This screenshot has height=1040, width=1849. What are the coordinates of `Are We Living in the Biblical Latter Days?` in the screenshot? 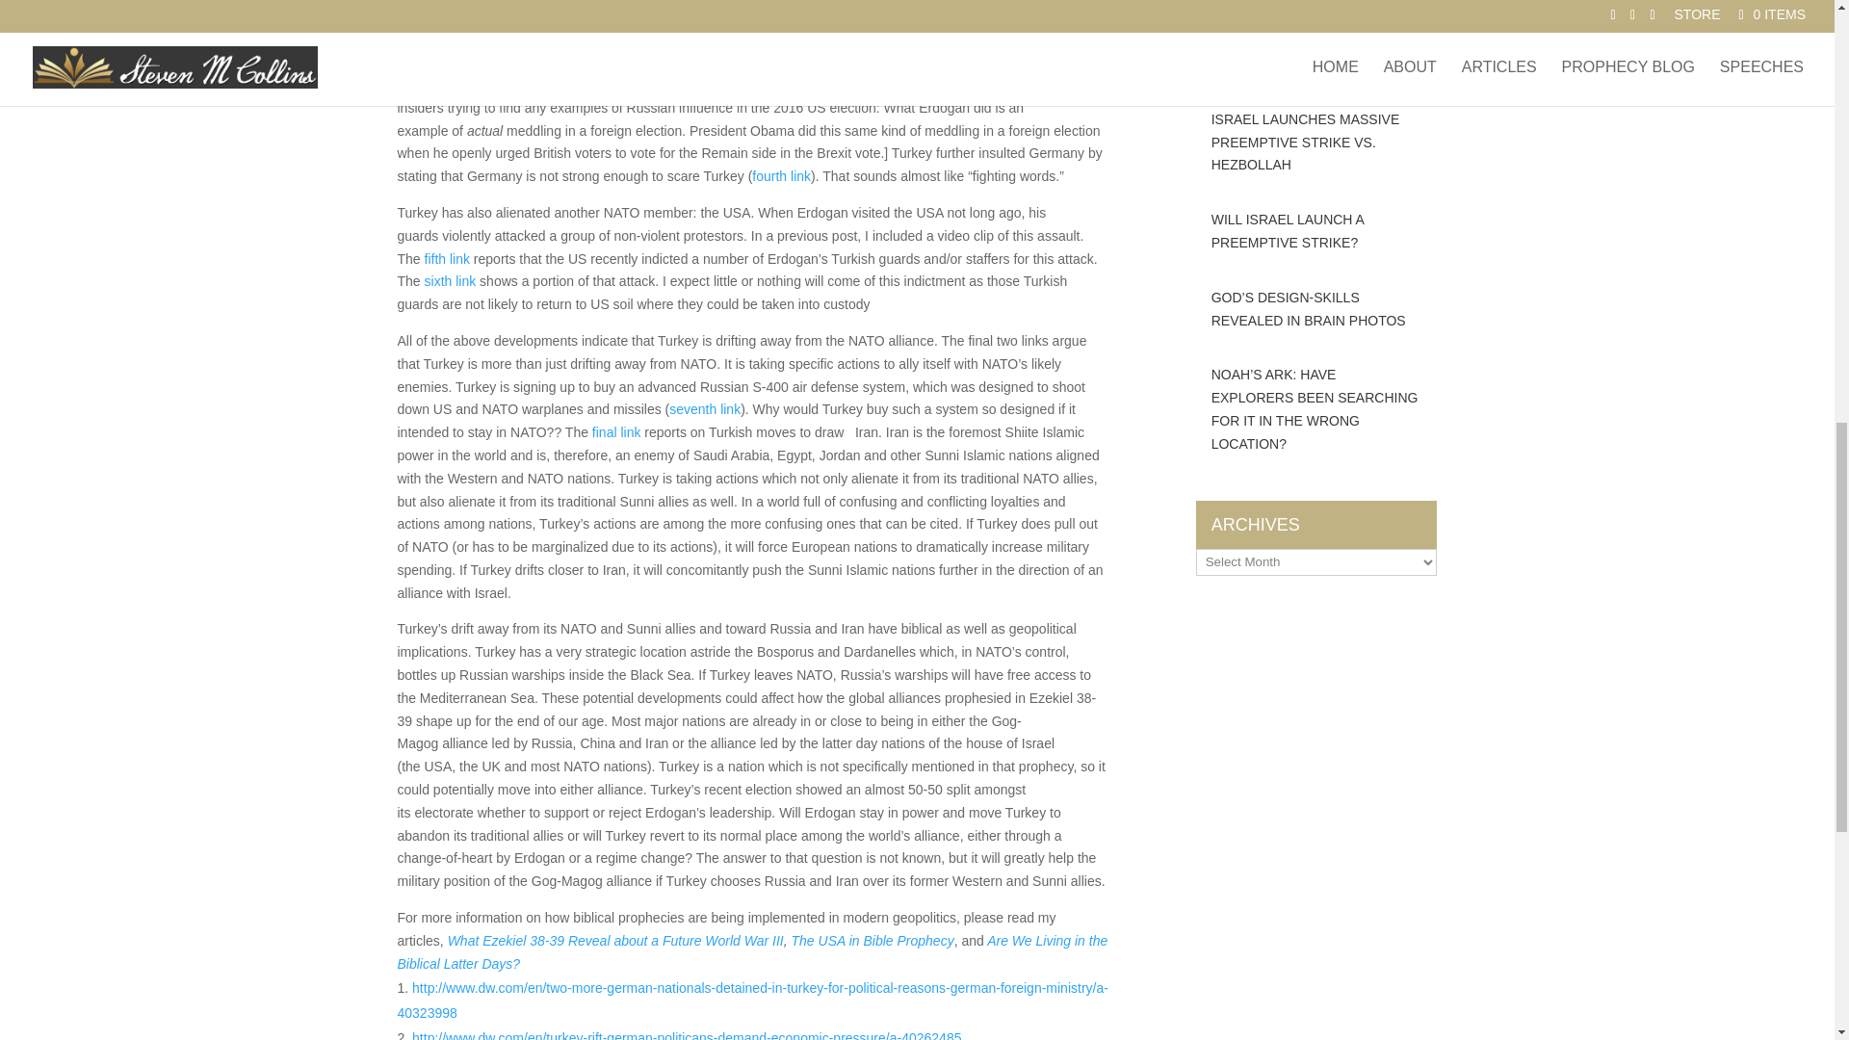 It's located at (752, 951).